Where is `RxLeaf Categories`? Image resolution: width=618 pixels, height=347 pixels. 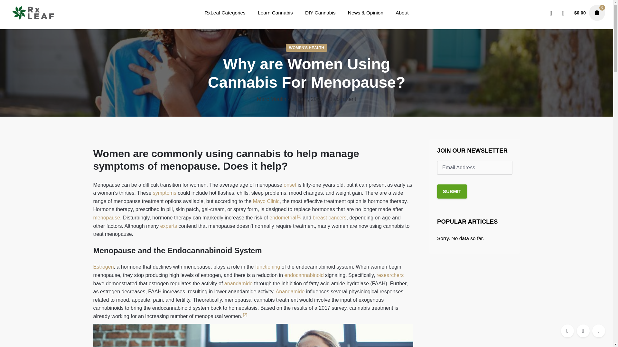 RxLeaf Categories is located at coordinates (225, 14).